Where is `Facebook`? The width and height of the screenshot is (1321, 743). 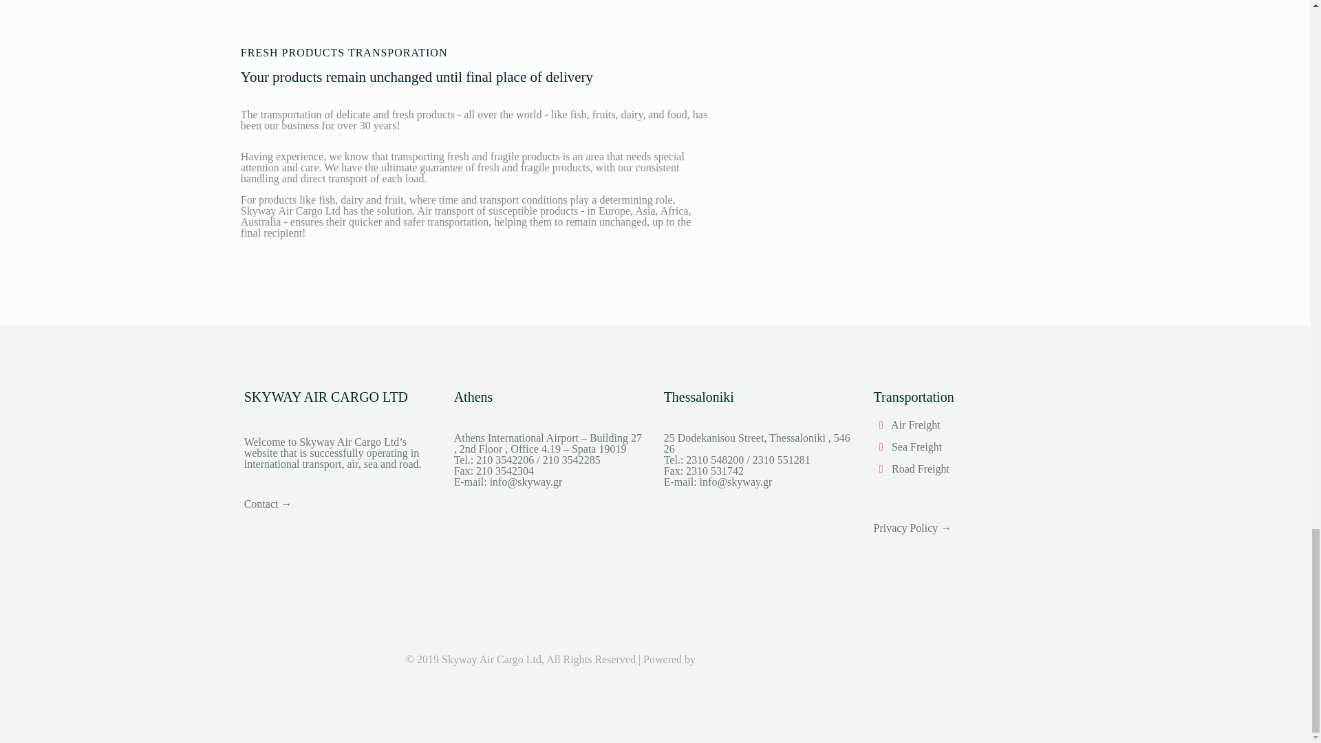
Facebook is located at coordinates (655, 724).